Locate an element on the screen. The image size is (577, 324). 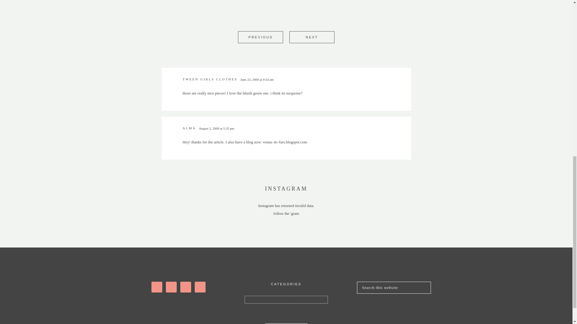
follow the 'gram is located at coordinates (286, 214).